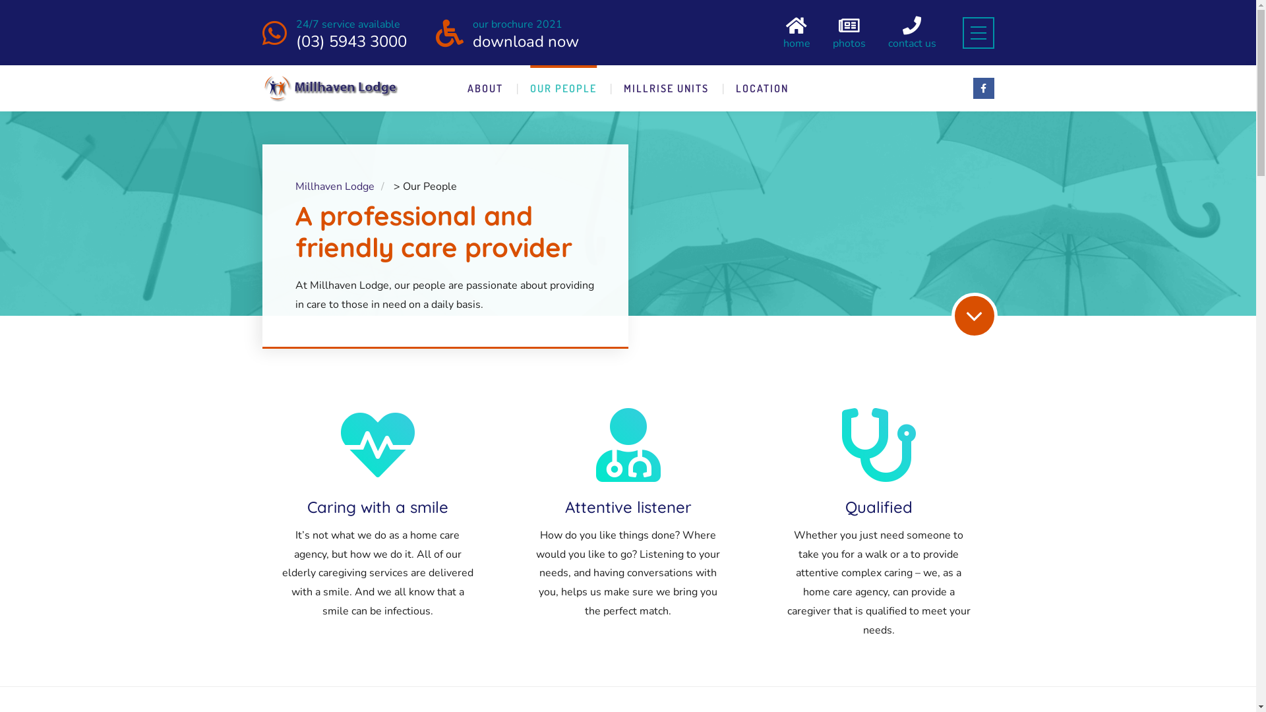 The width and height of the screenshot is (1266, 712). I want to click on LOCATION, so click(762, 88).